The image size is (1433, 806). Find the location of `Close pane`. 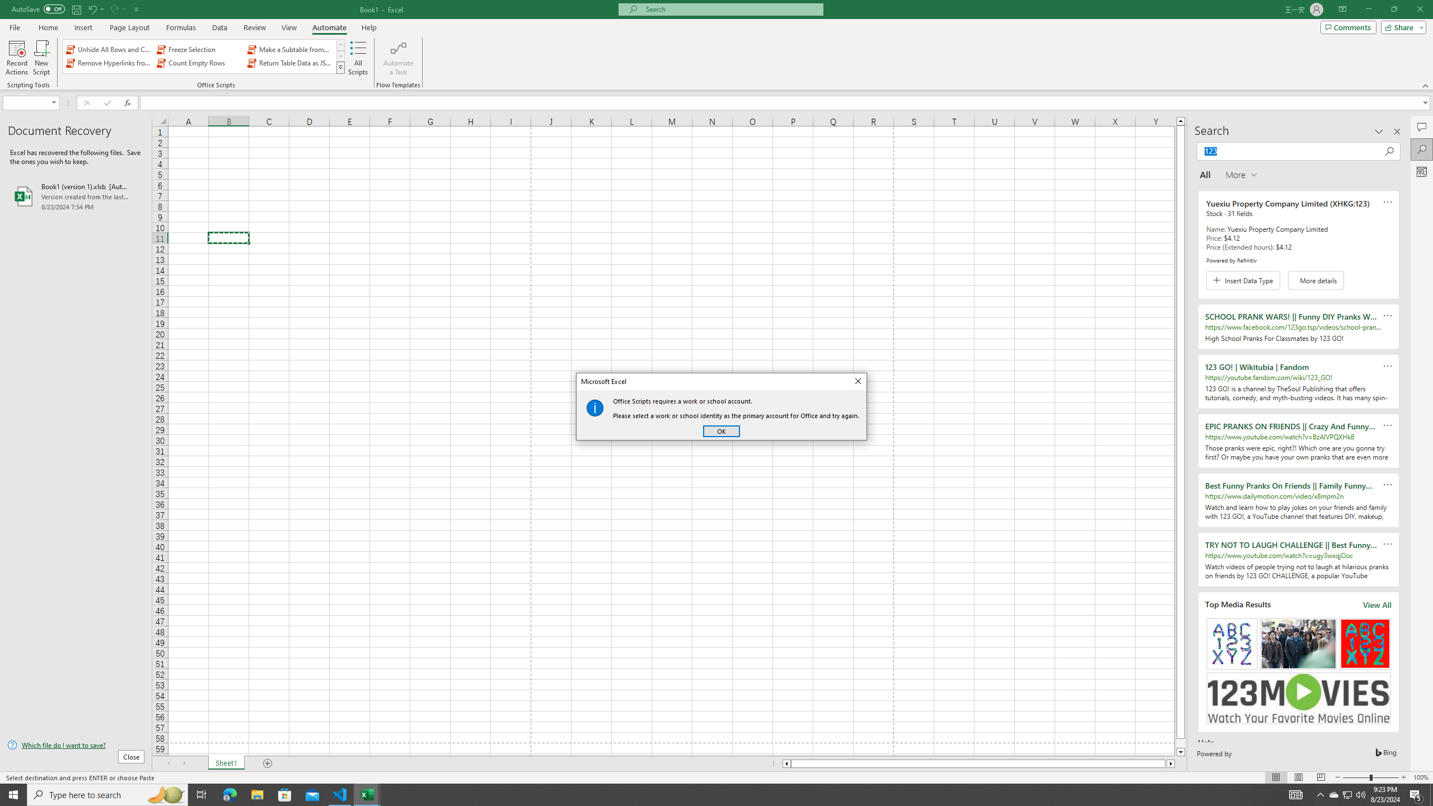

Close pane is located at coordinates (1397, 132).